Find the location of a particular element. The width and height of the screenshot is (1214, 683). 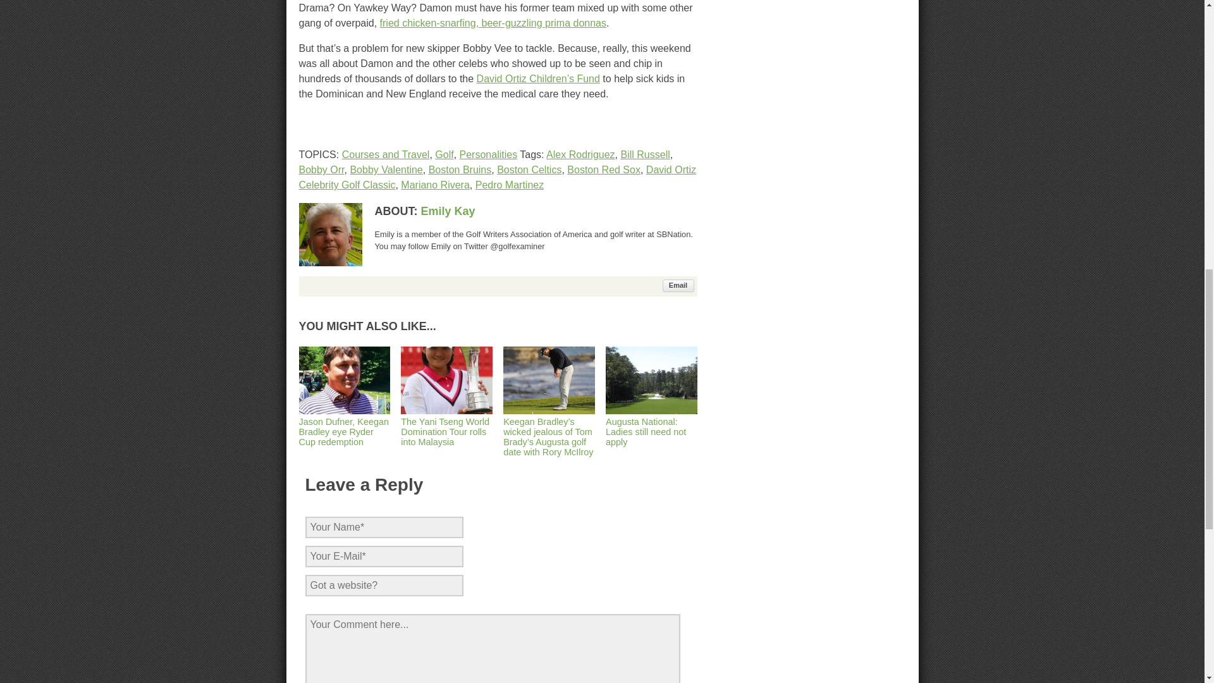

Mariano Rivera is located at coordinates (434, 185).